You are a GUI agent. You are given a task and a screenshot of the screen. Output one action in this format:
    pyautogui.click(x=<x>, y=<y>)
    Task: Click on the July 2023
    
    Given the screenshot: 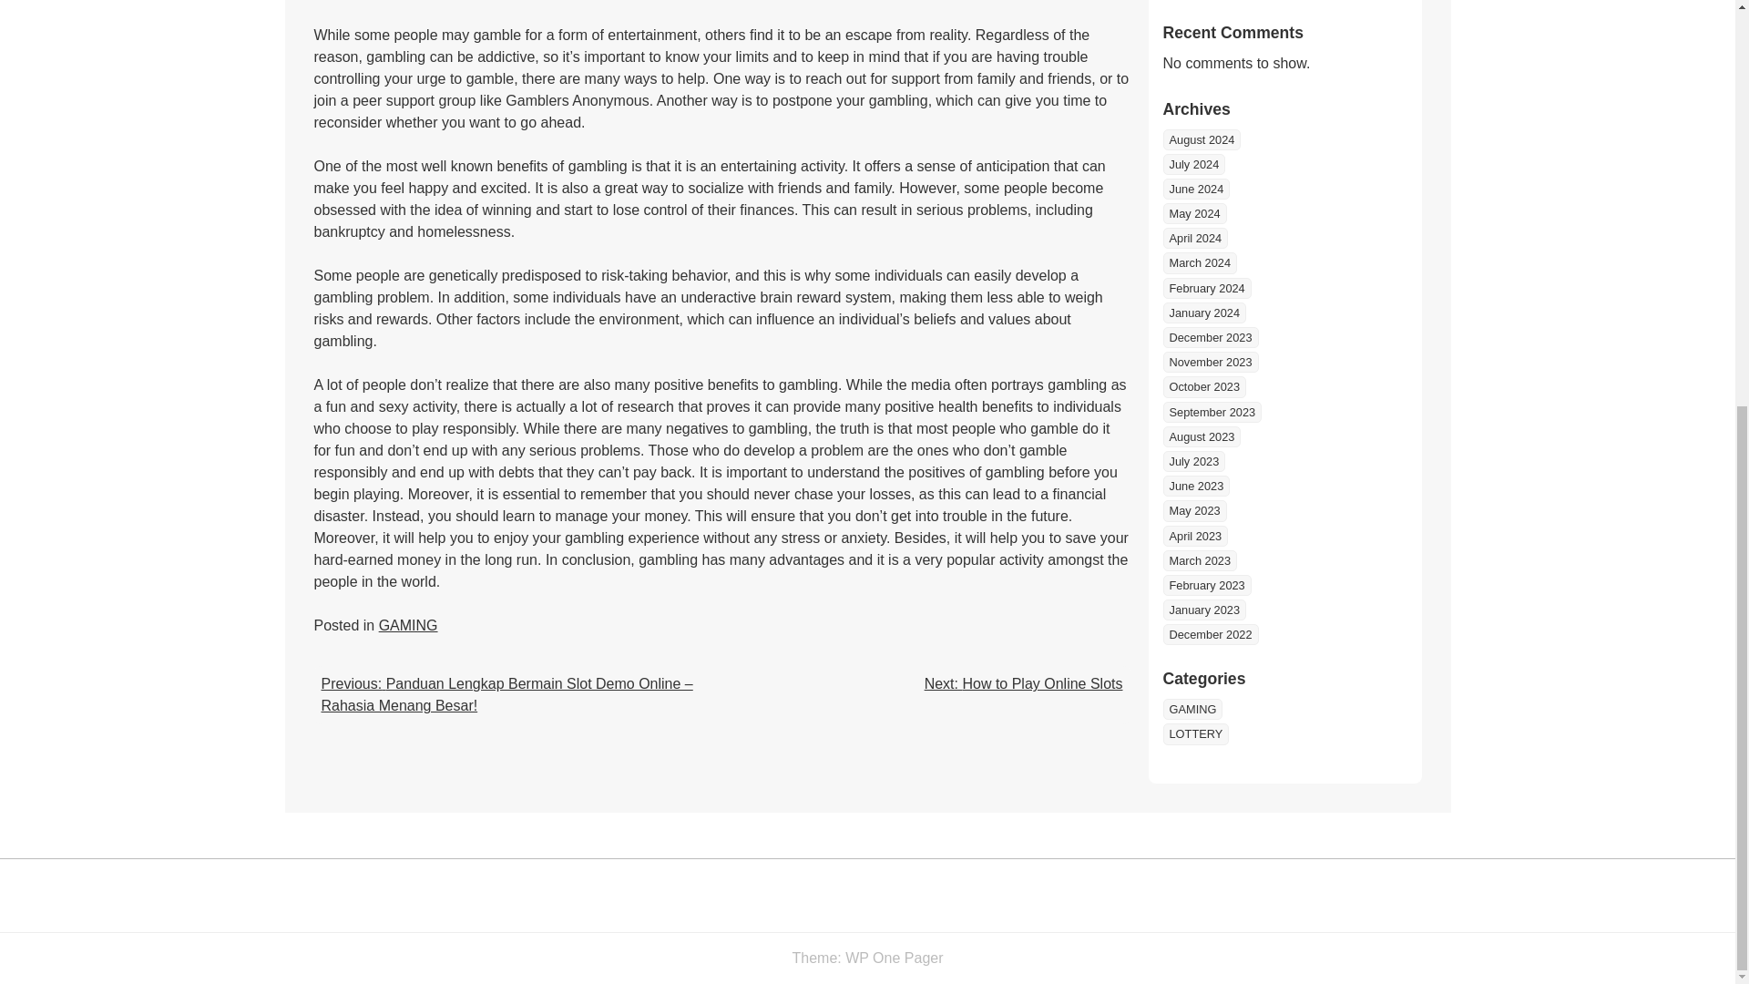 What is the action you would take?
    pyautogui.click(x=1193, y=461)
    